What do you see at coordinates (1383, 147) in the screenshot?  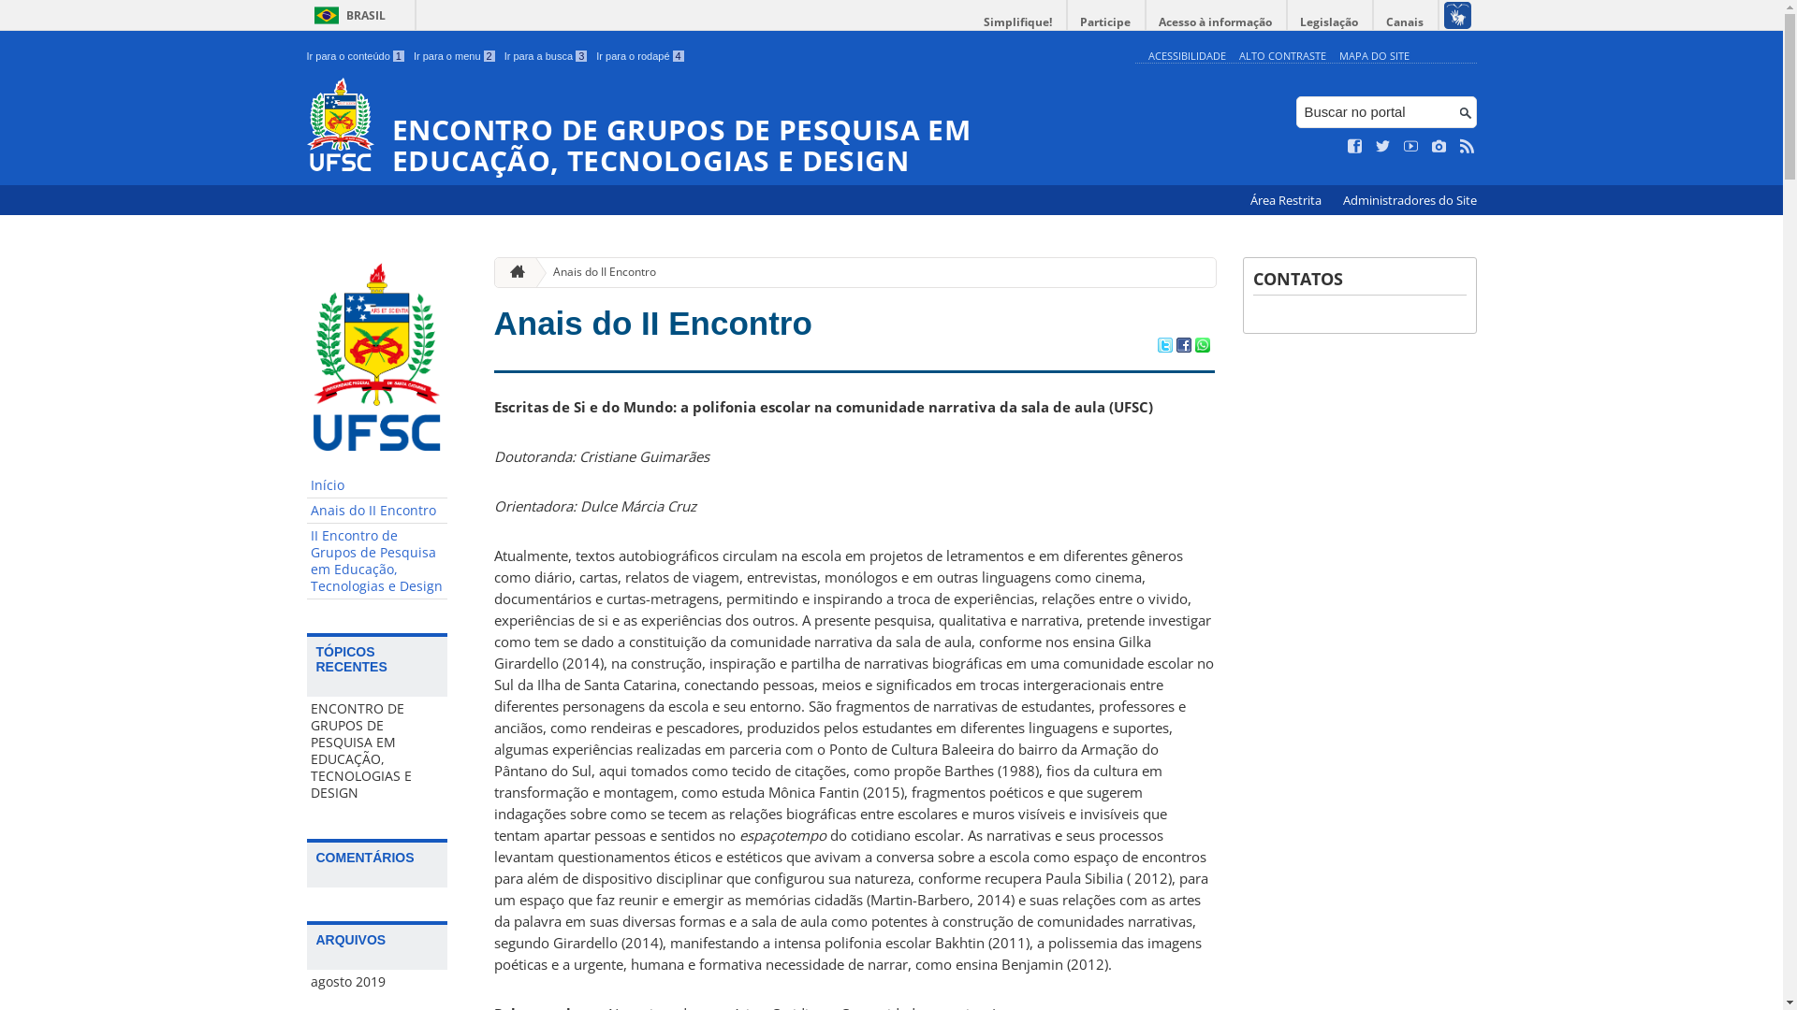 I see `Siga no Twitter` at bounding box center [1383, 147].